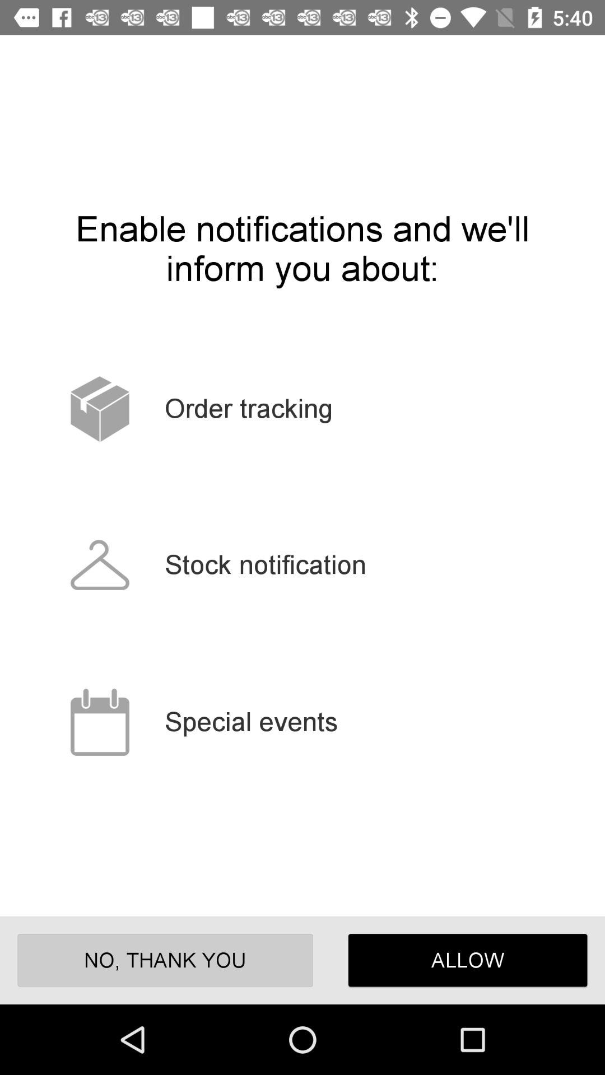 This screenshot has height=1075, width=605. Describe the element at coordinates (165, 960) in the screenshot. I see `turn off the item to the left of the allow item` at that location.